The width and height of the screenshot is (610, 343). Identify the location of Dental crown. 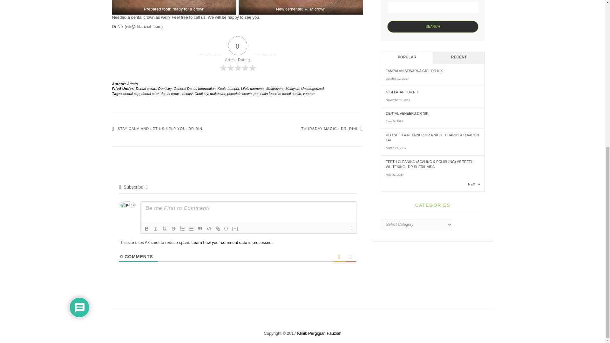
(146, 89).